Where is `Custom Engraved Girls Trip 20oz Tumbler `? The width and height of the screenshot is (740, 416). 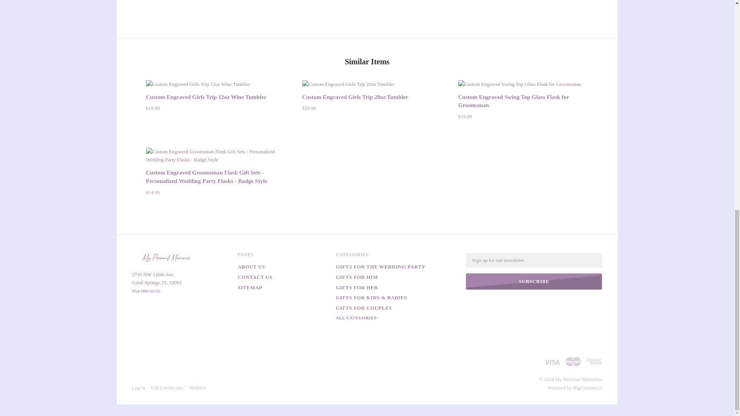 Custom Engraved Girls Trip 20oz Tumbler  is located at coordinates (348, 84).